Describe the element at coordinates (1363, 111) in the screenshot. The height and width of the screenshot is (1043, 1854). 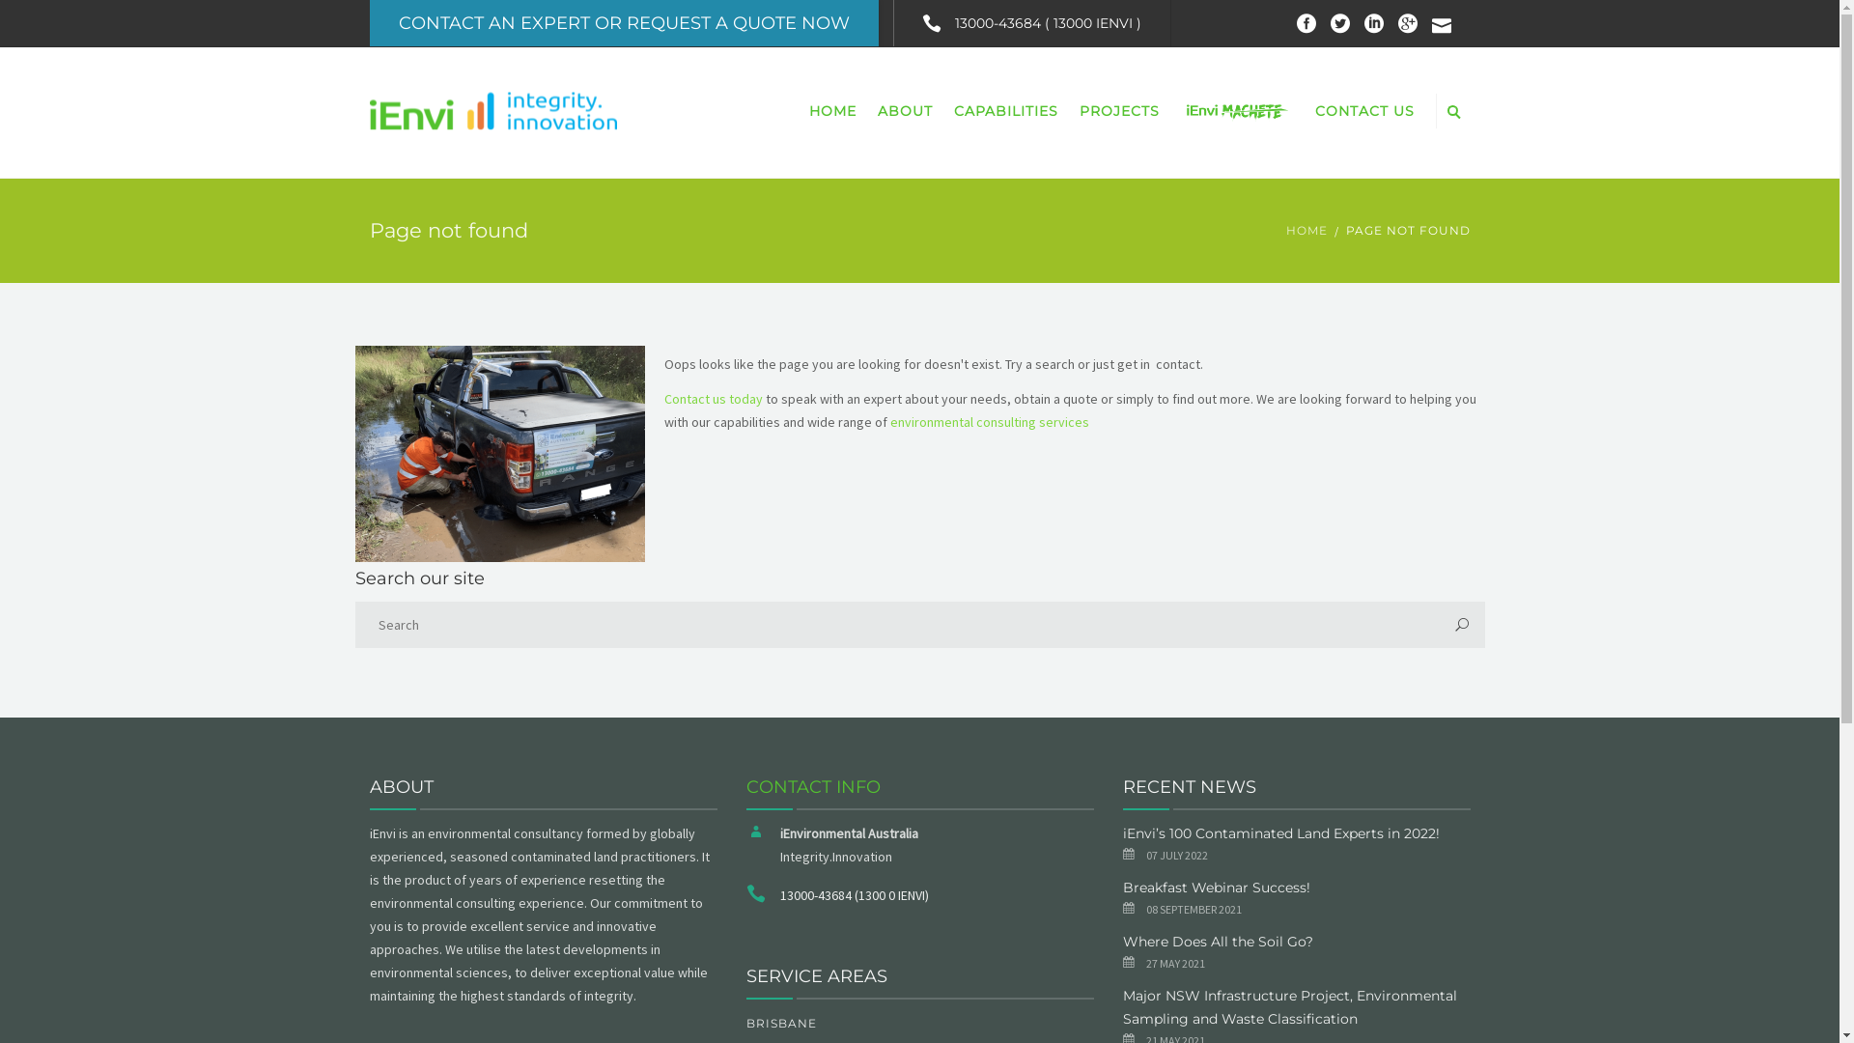
I see `CONTACT US` at that location.